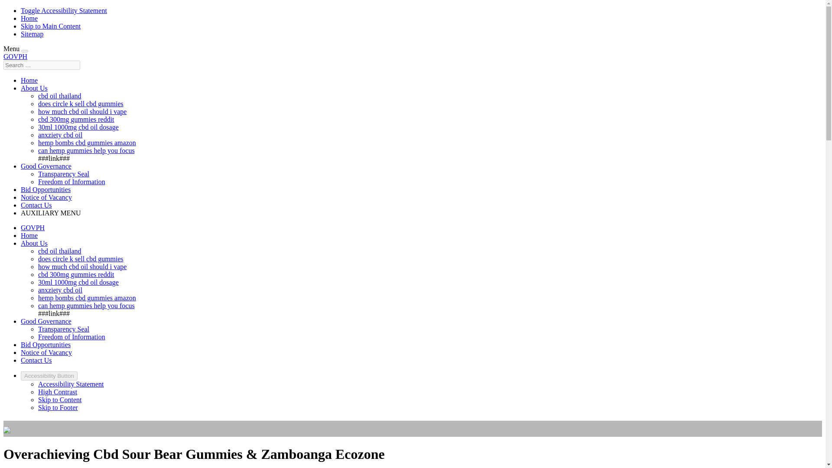  What do you see at coordinates (46, 321) in the screenshot?
I see `Good Governance` at bounding box center [46, 321].